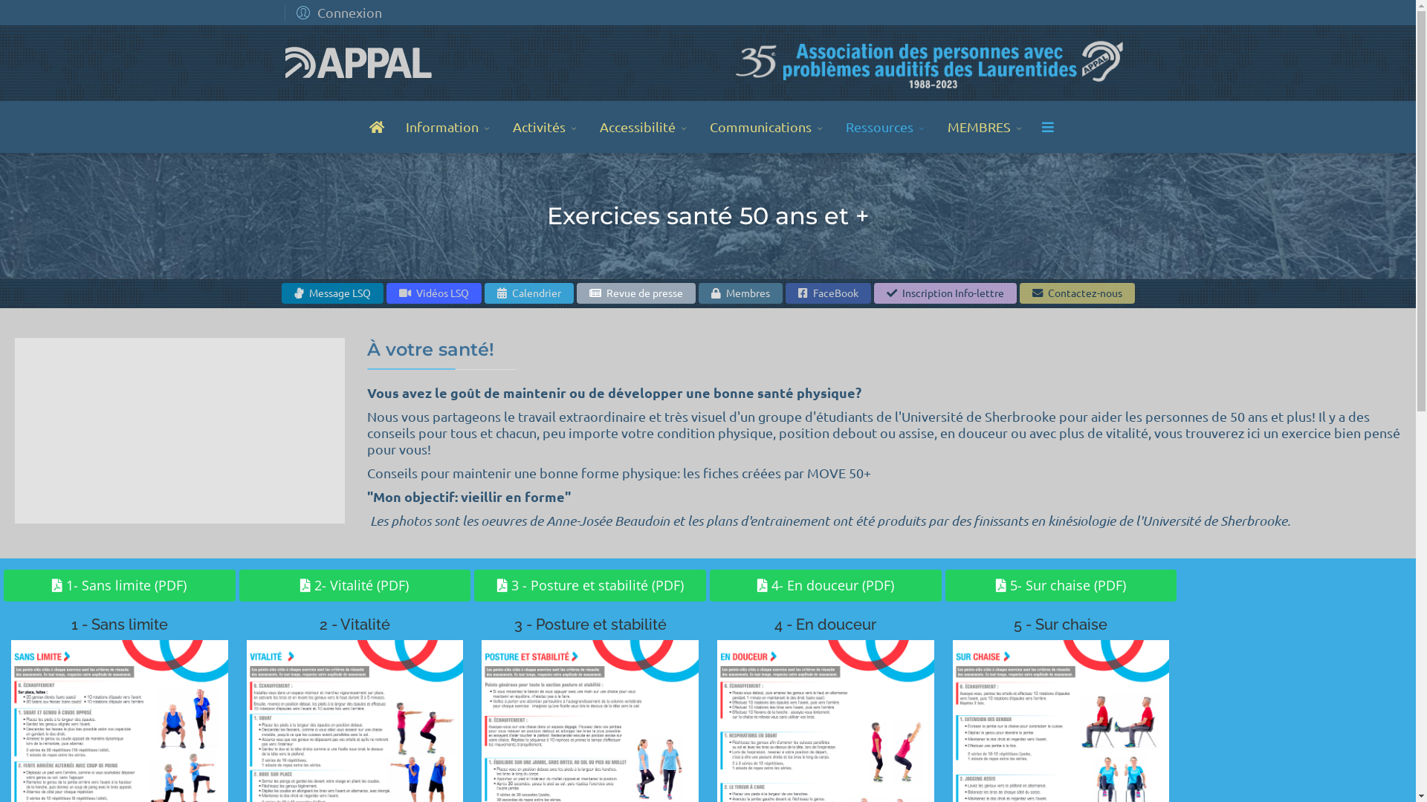 This screenshot has width=1427, height=802. What do you see at coordinates (1048, 127) in the screenshot?
I see `Menu` at bounding box center [1048, 127].